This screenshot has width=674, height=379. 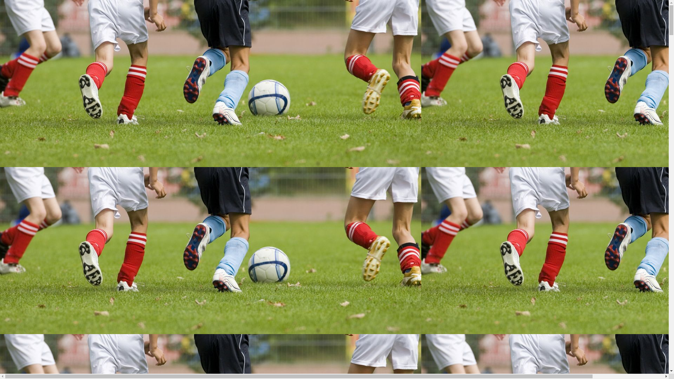 What do you see at coordinates (25, 157) in the screenshot?
I see `Lageplan` at bounding box center [25, 157].